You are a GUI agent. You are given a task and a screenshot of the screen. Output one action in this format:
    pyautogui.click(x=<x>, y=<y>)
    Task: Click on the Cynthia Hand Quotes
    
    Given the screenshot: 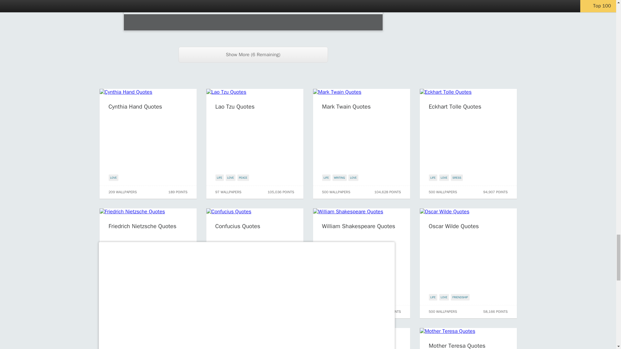 What is the action you would take?
    pyautogui.click(x=135, y=107)
    